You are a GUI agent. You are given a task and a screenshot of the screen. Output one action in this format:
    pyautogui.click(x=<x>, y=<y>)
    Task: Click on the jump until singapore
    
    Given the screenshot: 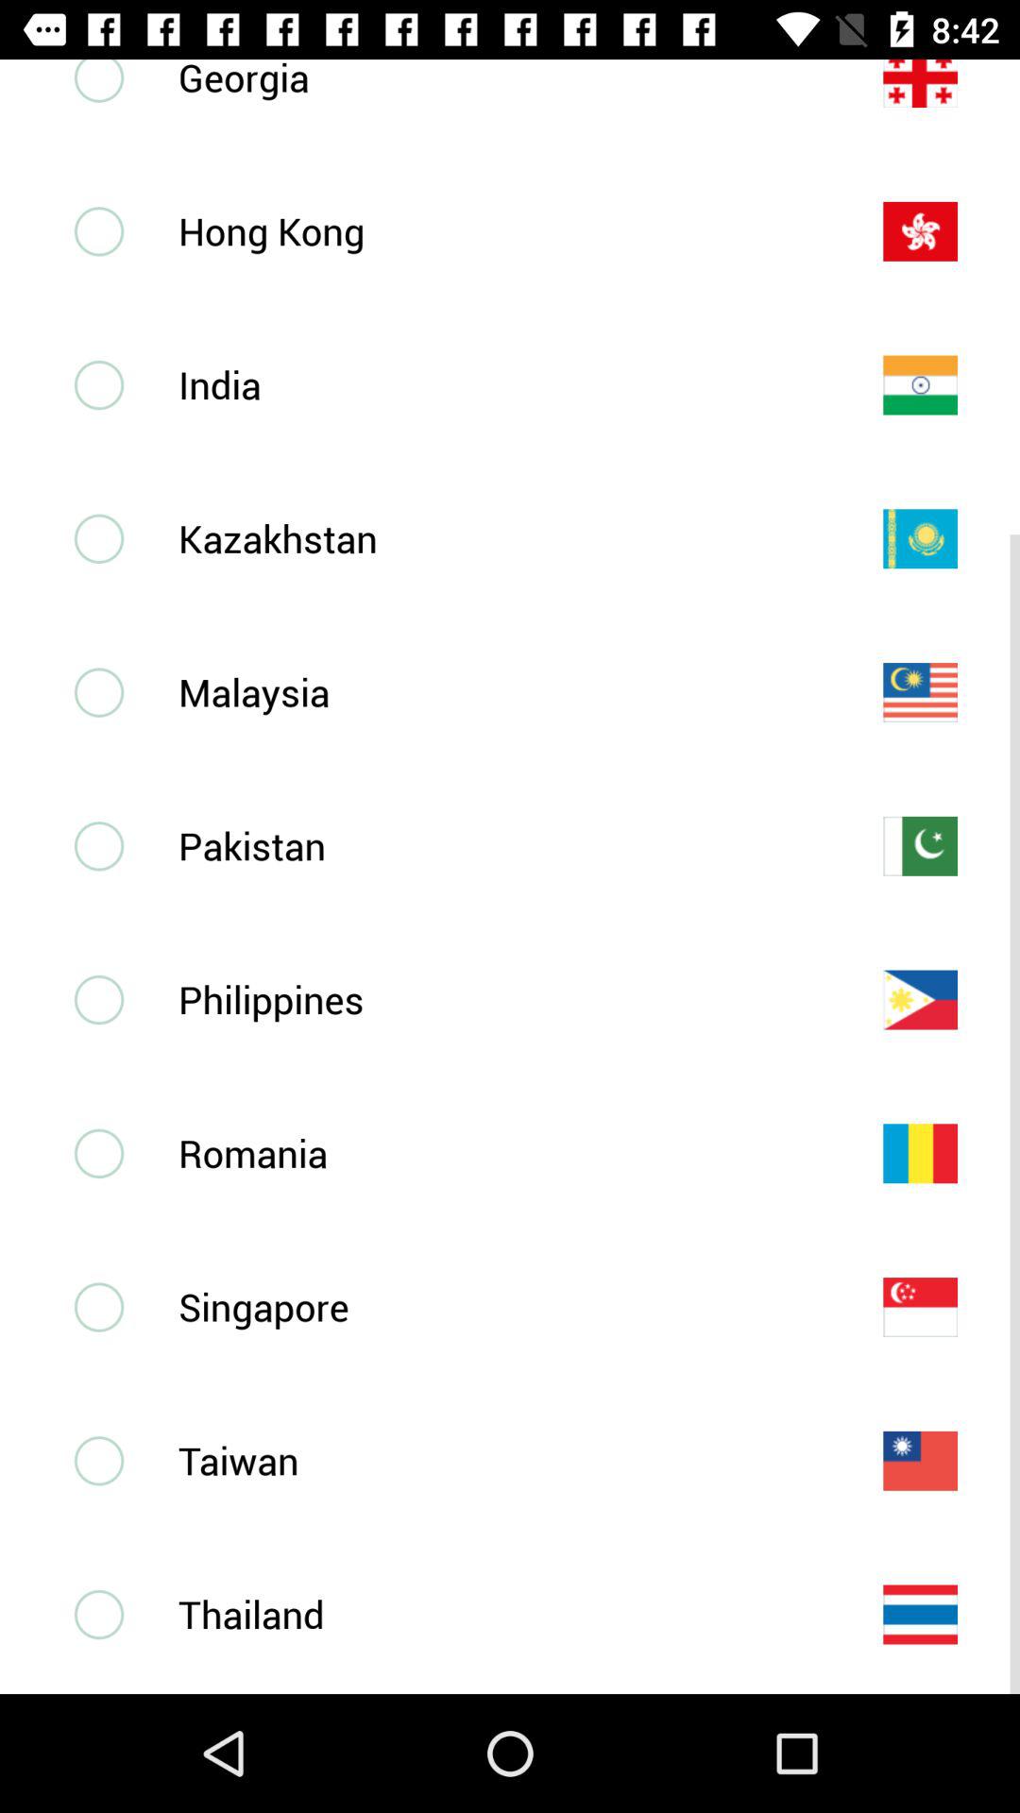 What is the action you would take?
    pyautogui.click(x=500, y=1307)
    